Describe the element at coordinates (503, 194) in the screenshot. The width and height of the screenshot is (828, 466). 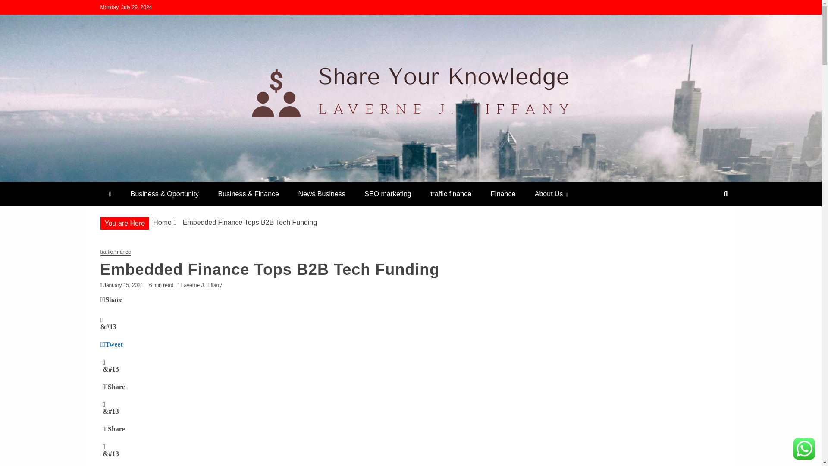
I see `FInance` at that location.